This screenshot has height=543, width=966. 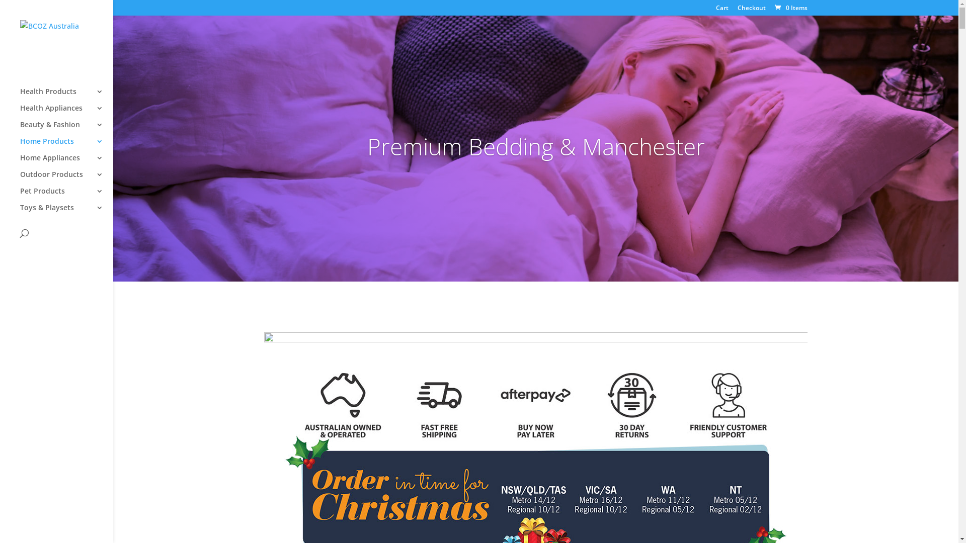 What do you see at coordinates (66, 130) in the screenshot?
I see `Beauty & Fashion` at bounding box center [66, 130].